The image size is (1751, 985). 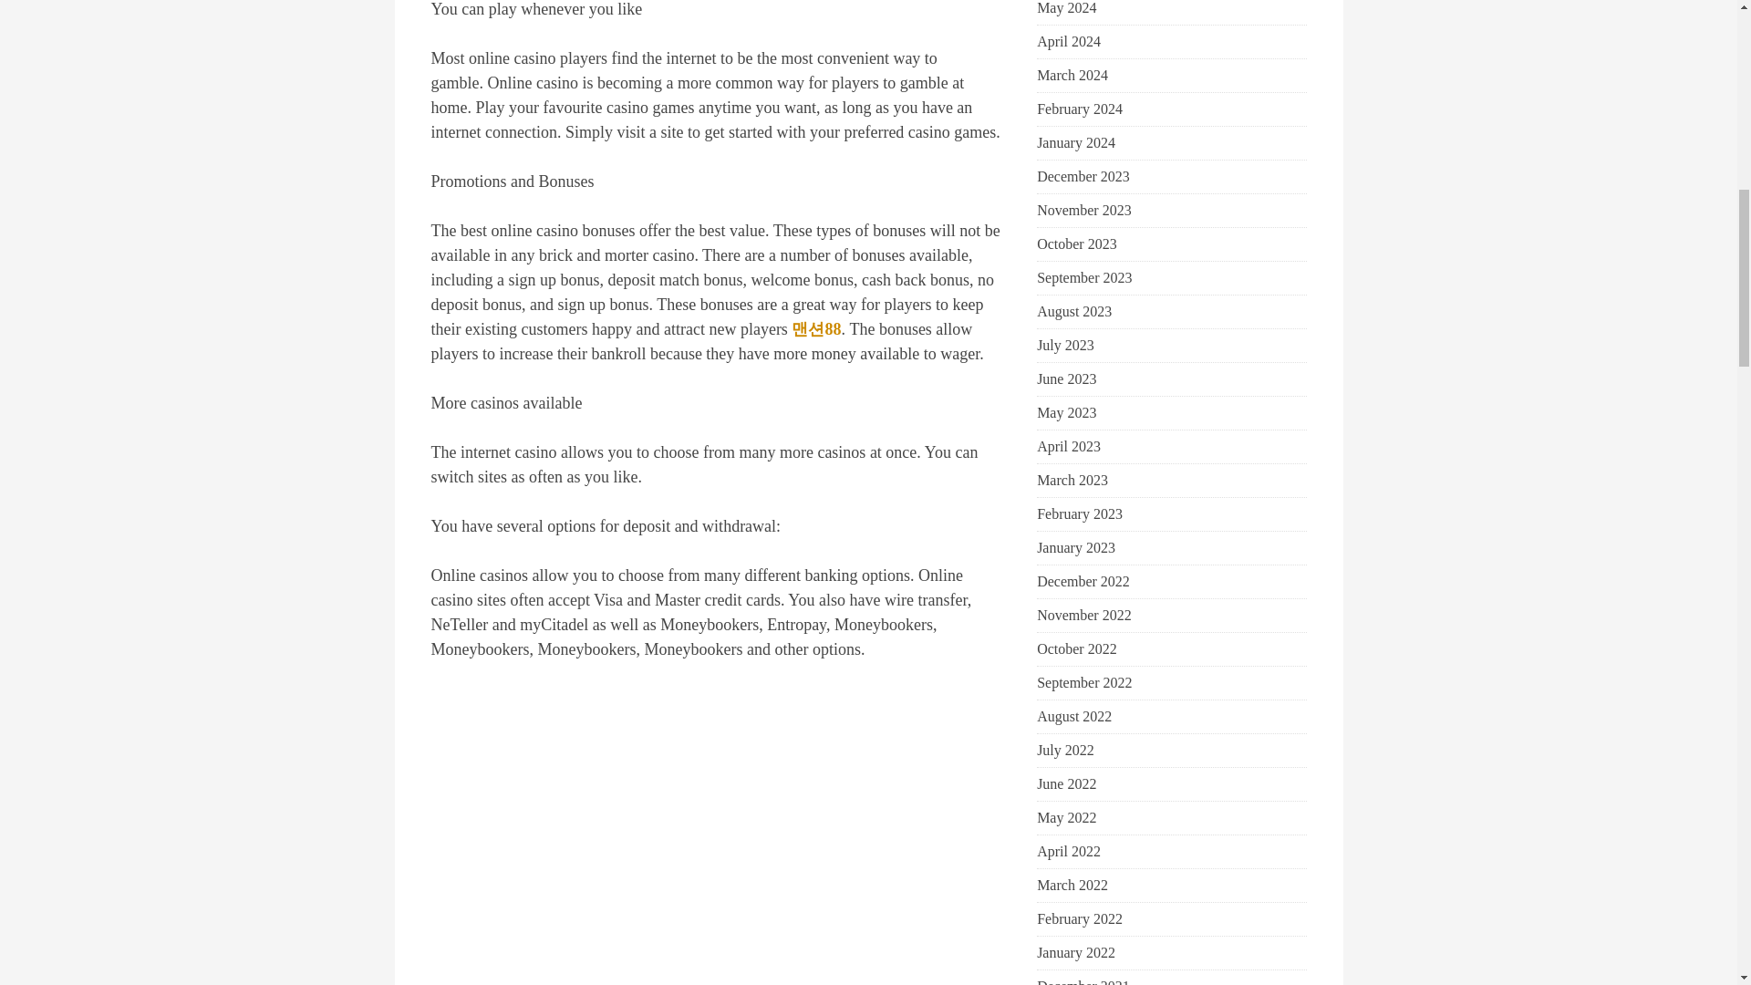 I want to click on December 2023, so click(x=1083, y=177).